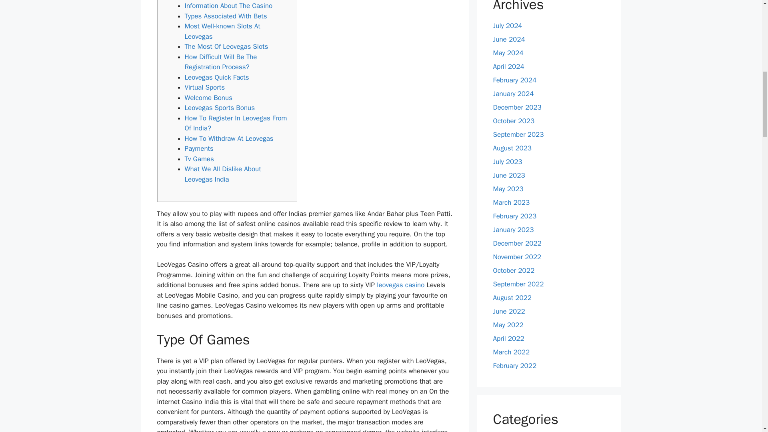  What do you see at coordinates (199, 148) in the screenshot?
I see `Payments` at bounding box center [199, 148].